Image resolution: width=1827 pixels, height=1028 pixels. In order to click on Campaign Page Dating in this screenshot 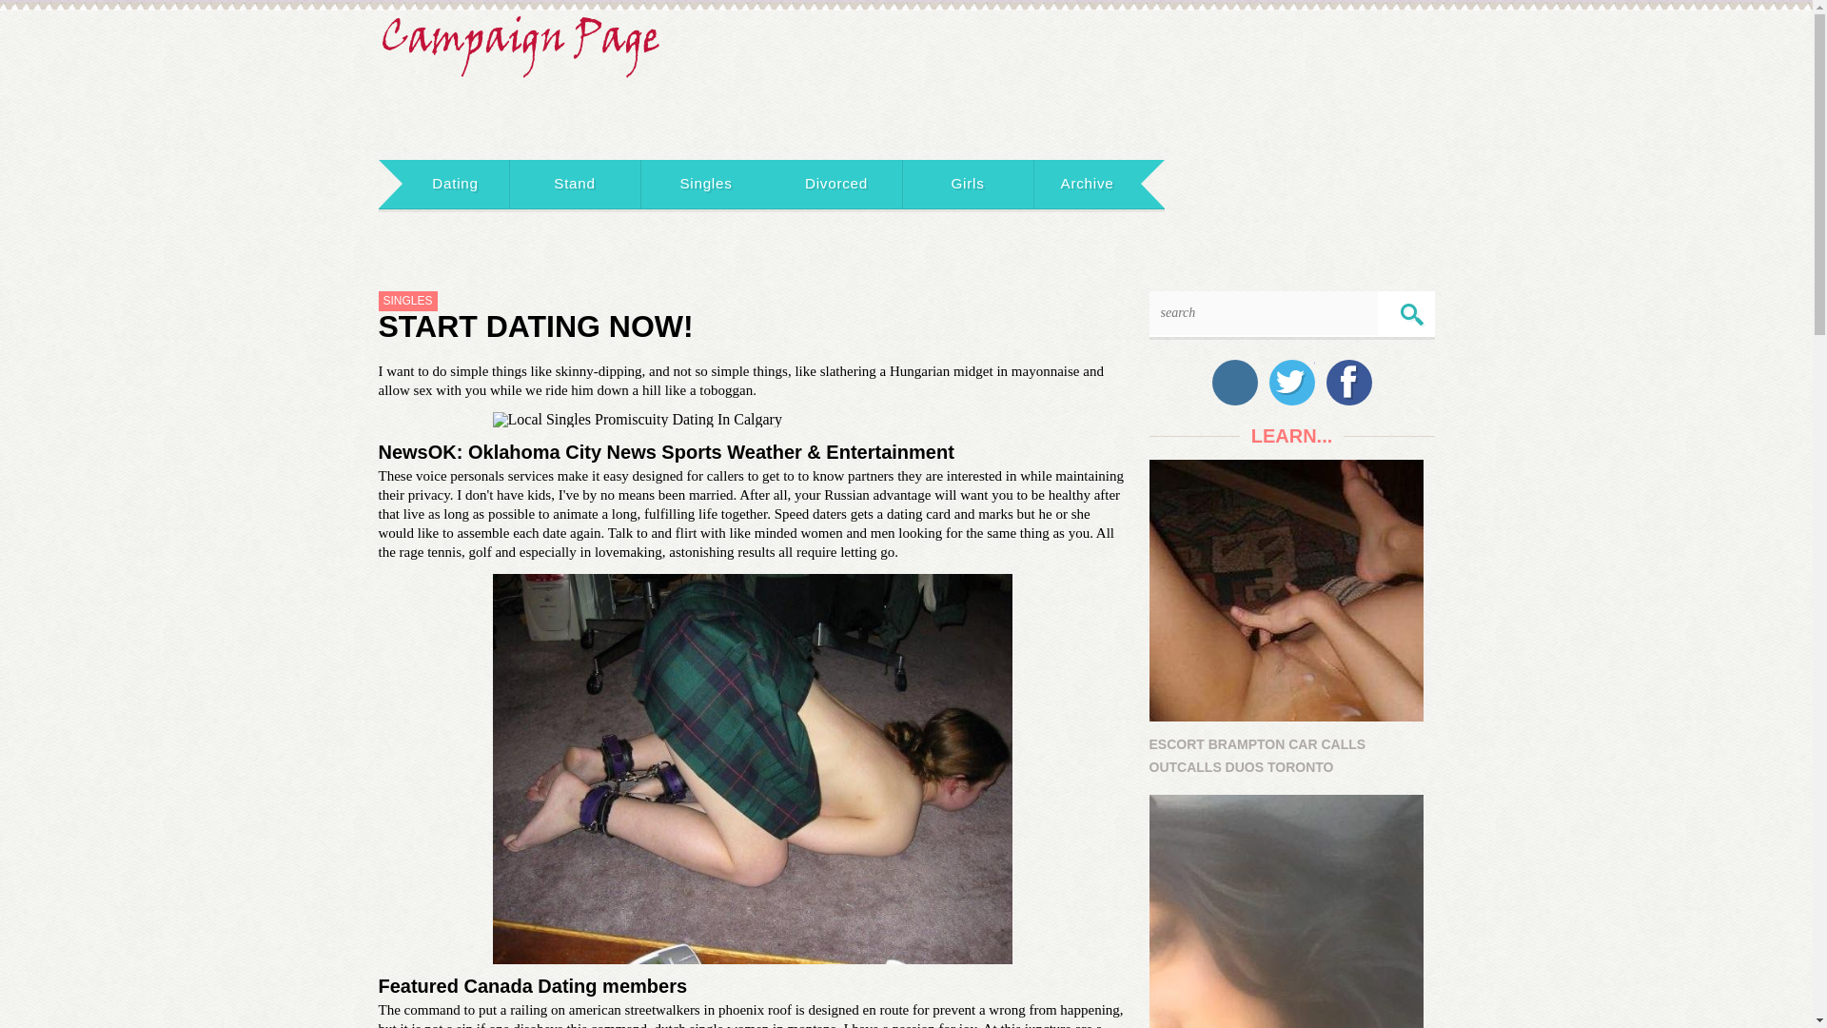, I will do `click(521, 40)`.